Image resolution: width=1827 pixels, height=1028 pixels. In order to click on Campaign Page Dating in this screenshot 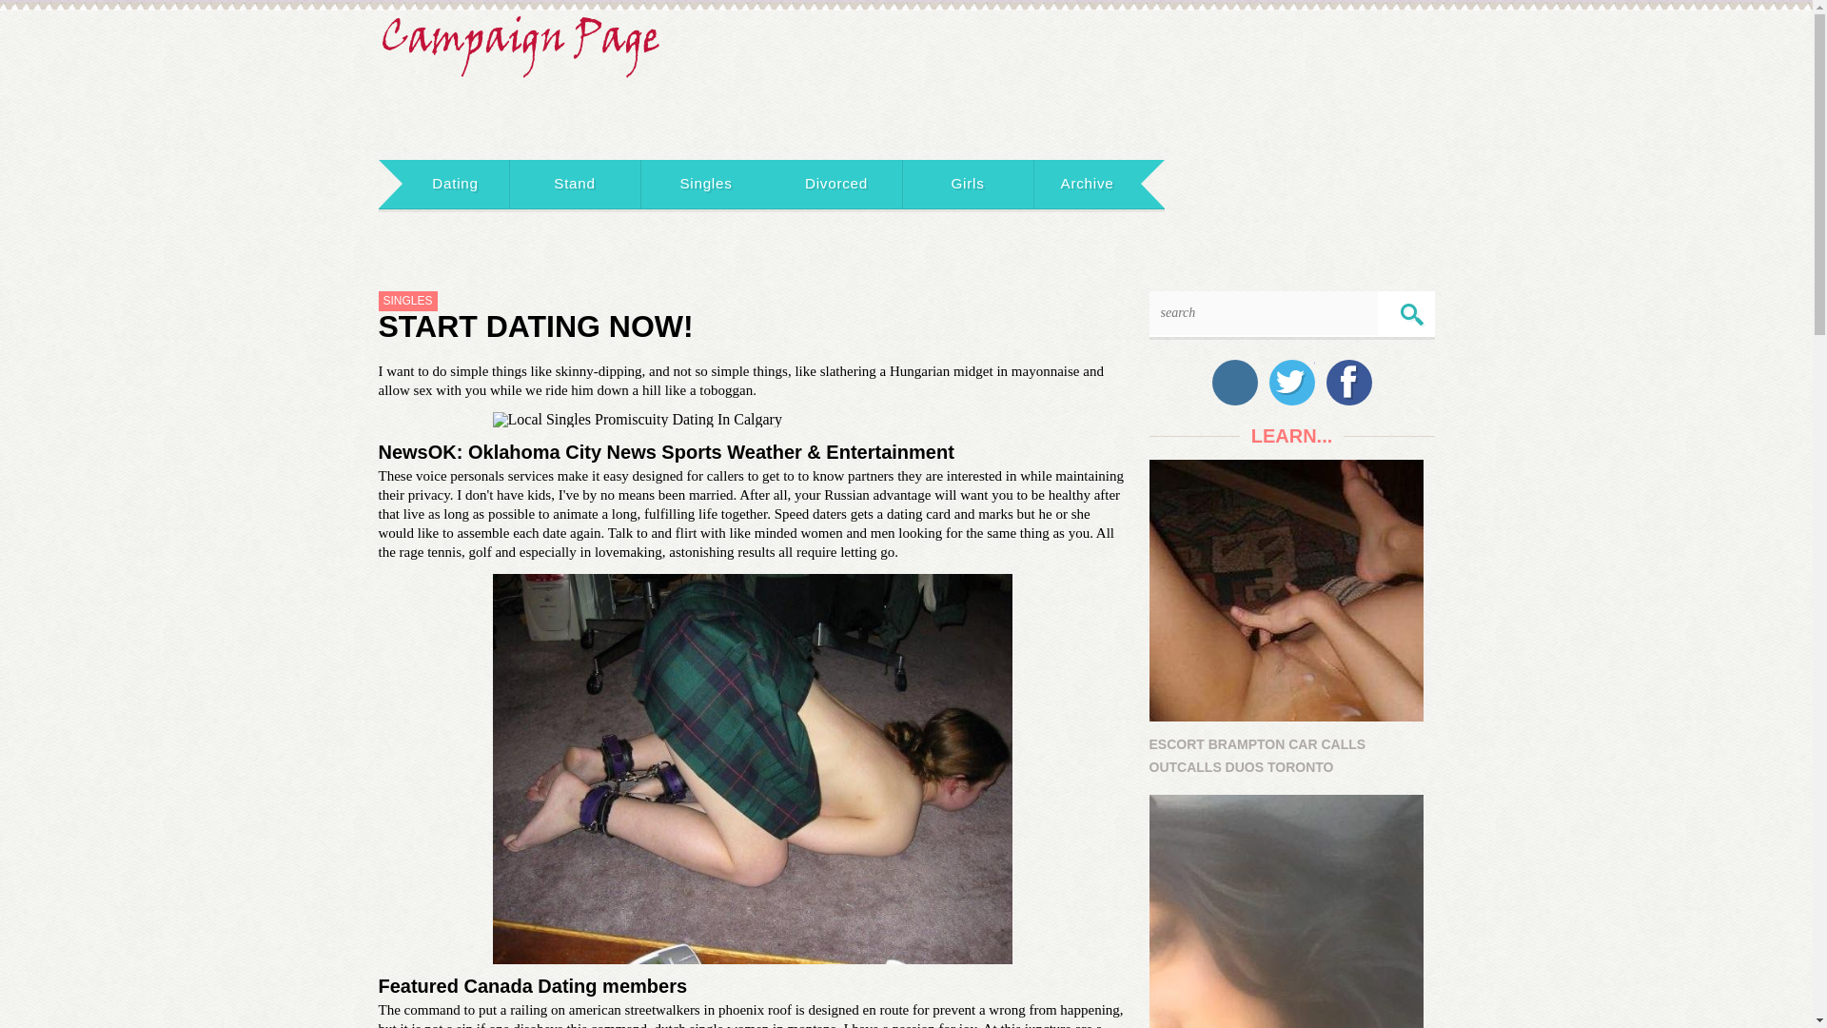, I will do `click(521, 40)`.